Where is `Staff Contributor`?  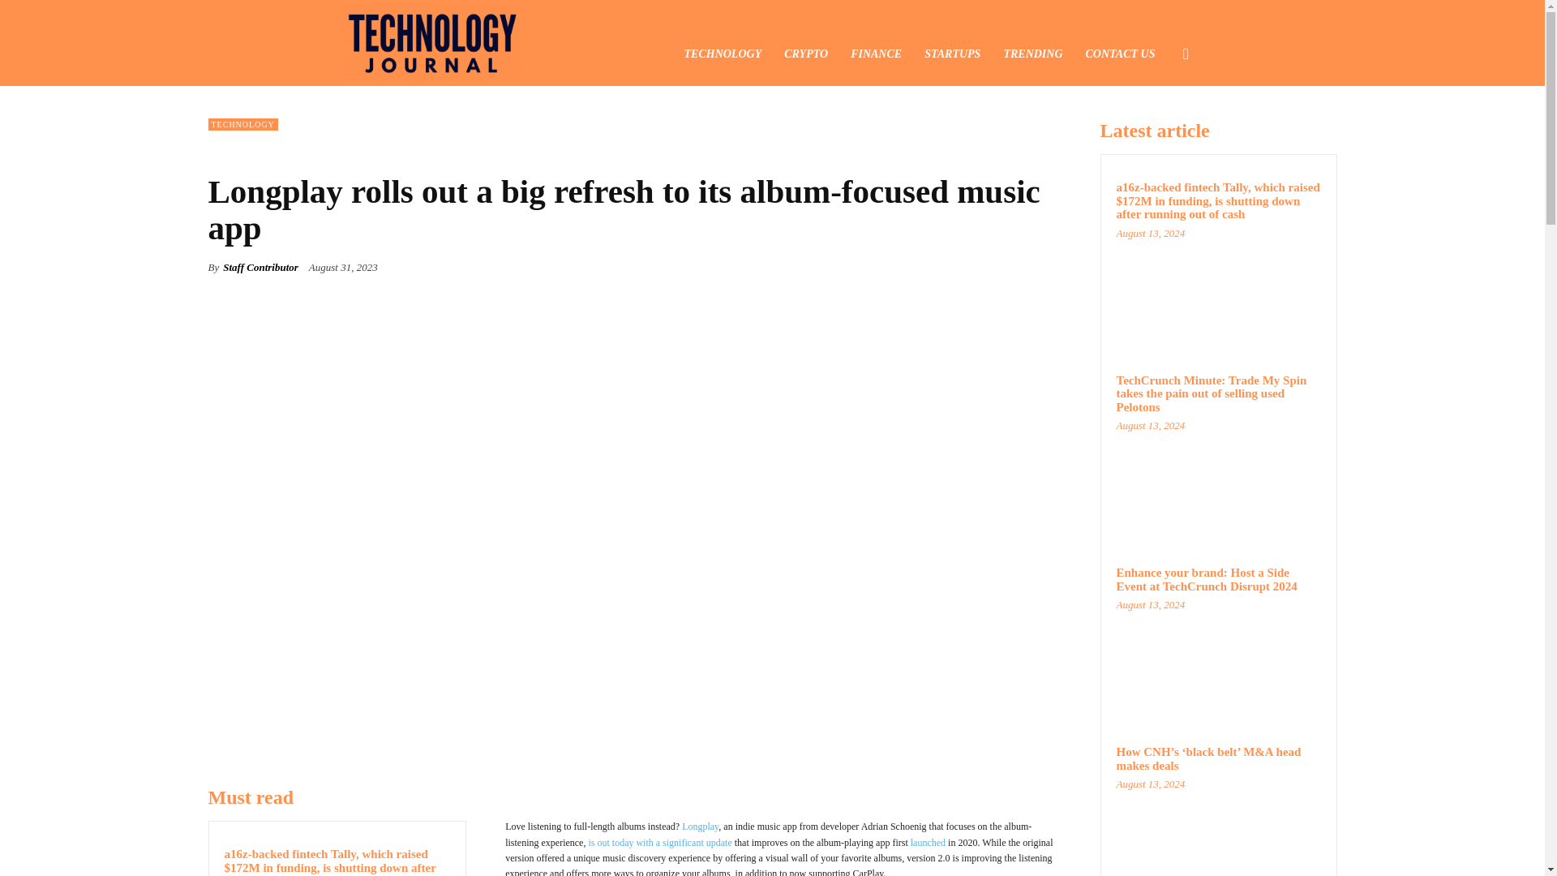 Staff Contributor is located at coordinates (260, 268).